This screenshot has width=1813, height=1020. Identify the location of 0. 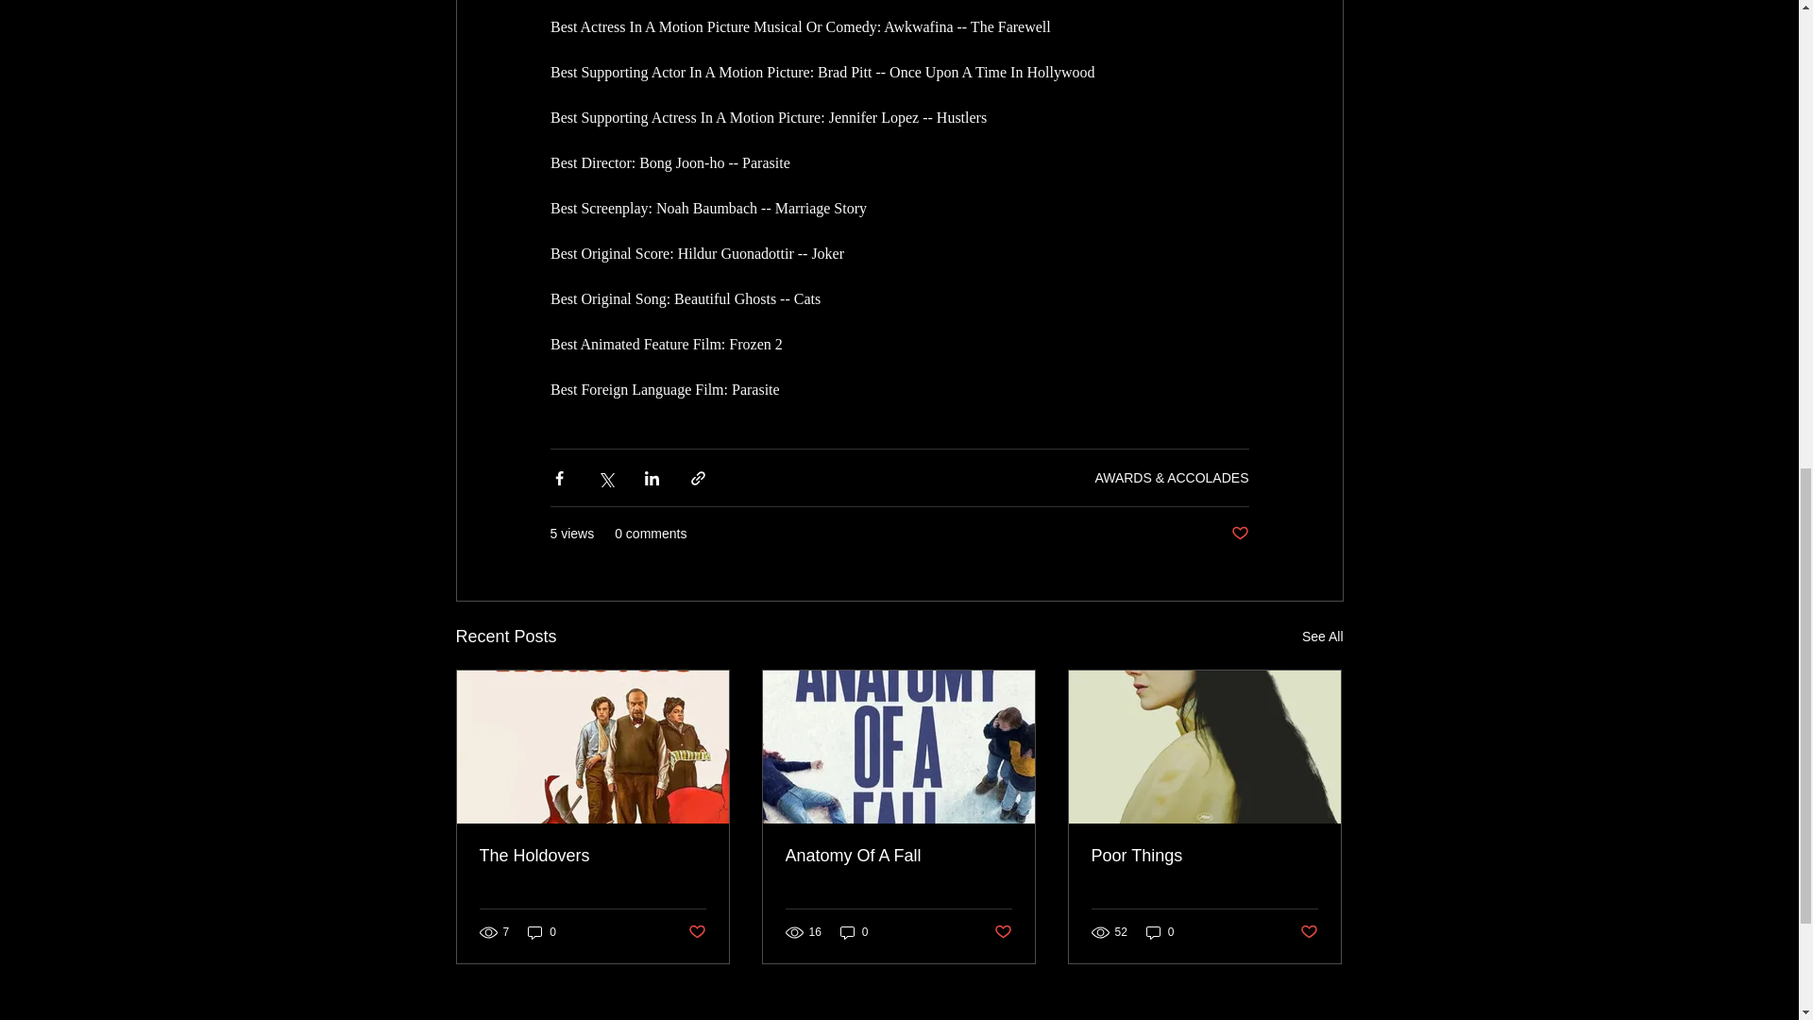
(854, 932).